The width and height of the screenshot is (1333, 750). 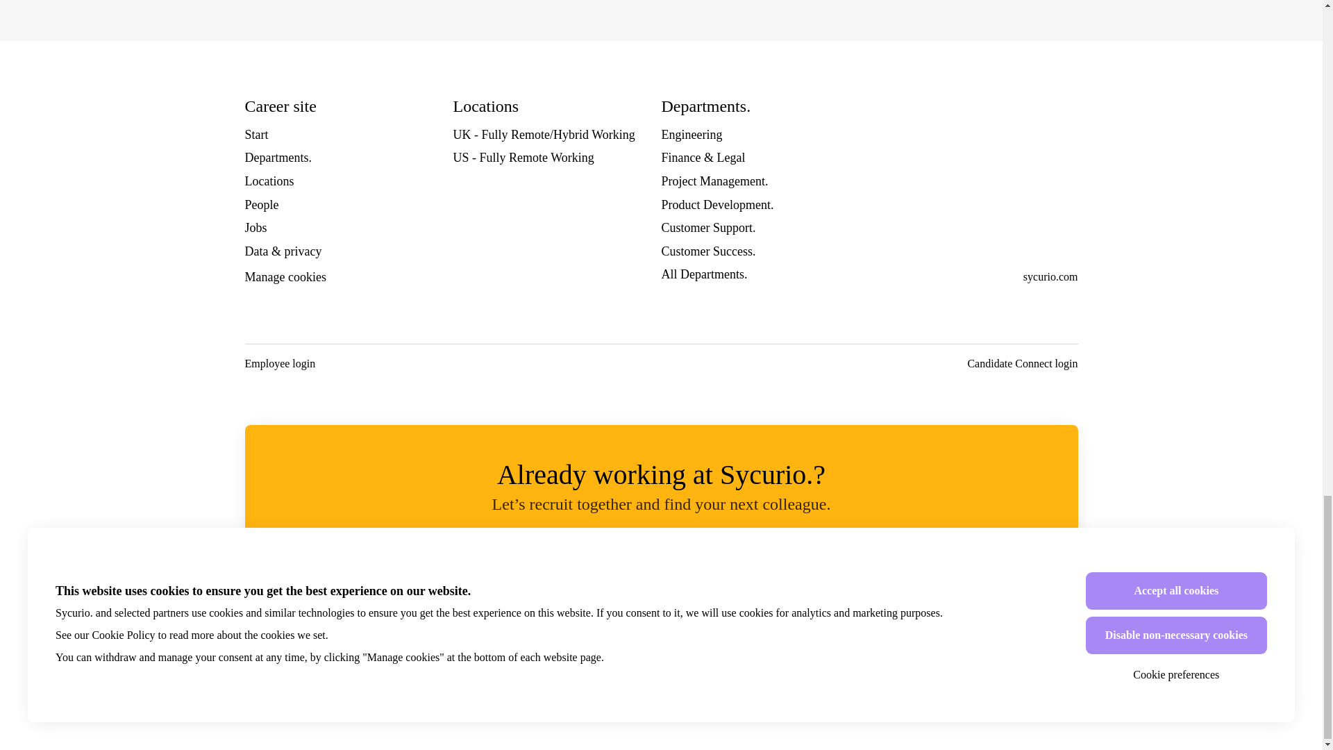 What do you see at coordinates (277, 157) in the screenshot?
I see `Departments.` at bounding box center [277, 157].